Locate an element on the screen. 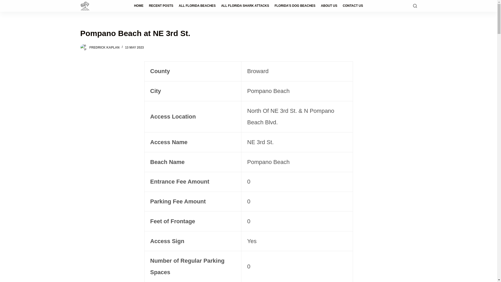 The height and width of the screenshot is (282, 501). ALL FLORIDA BEACHES is located at coordinates (197, 6).